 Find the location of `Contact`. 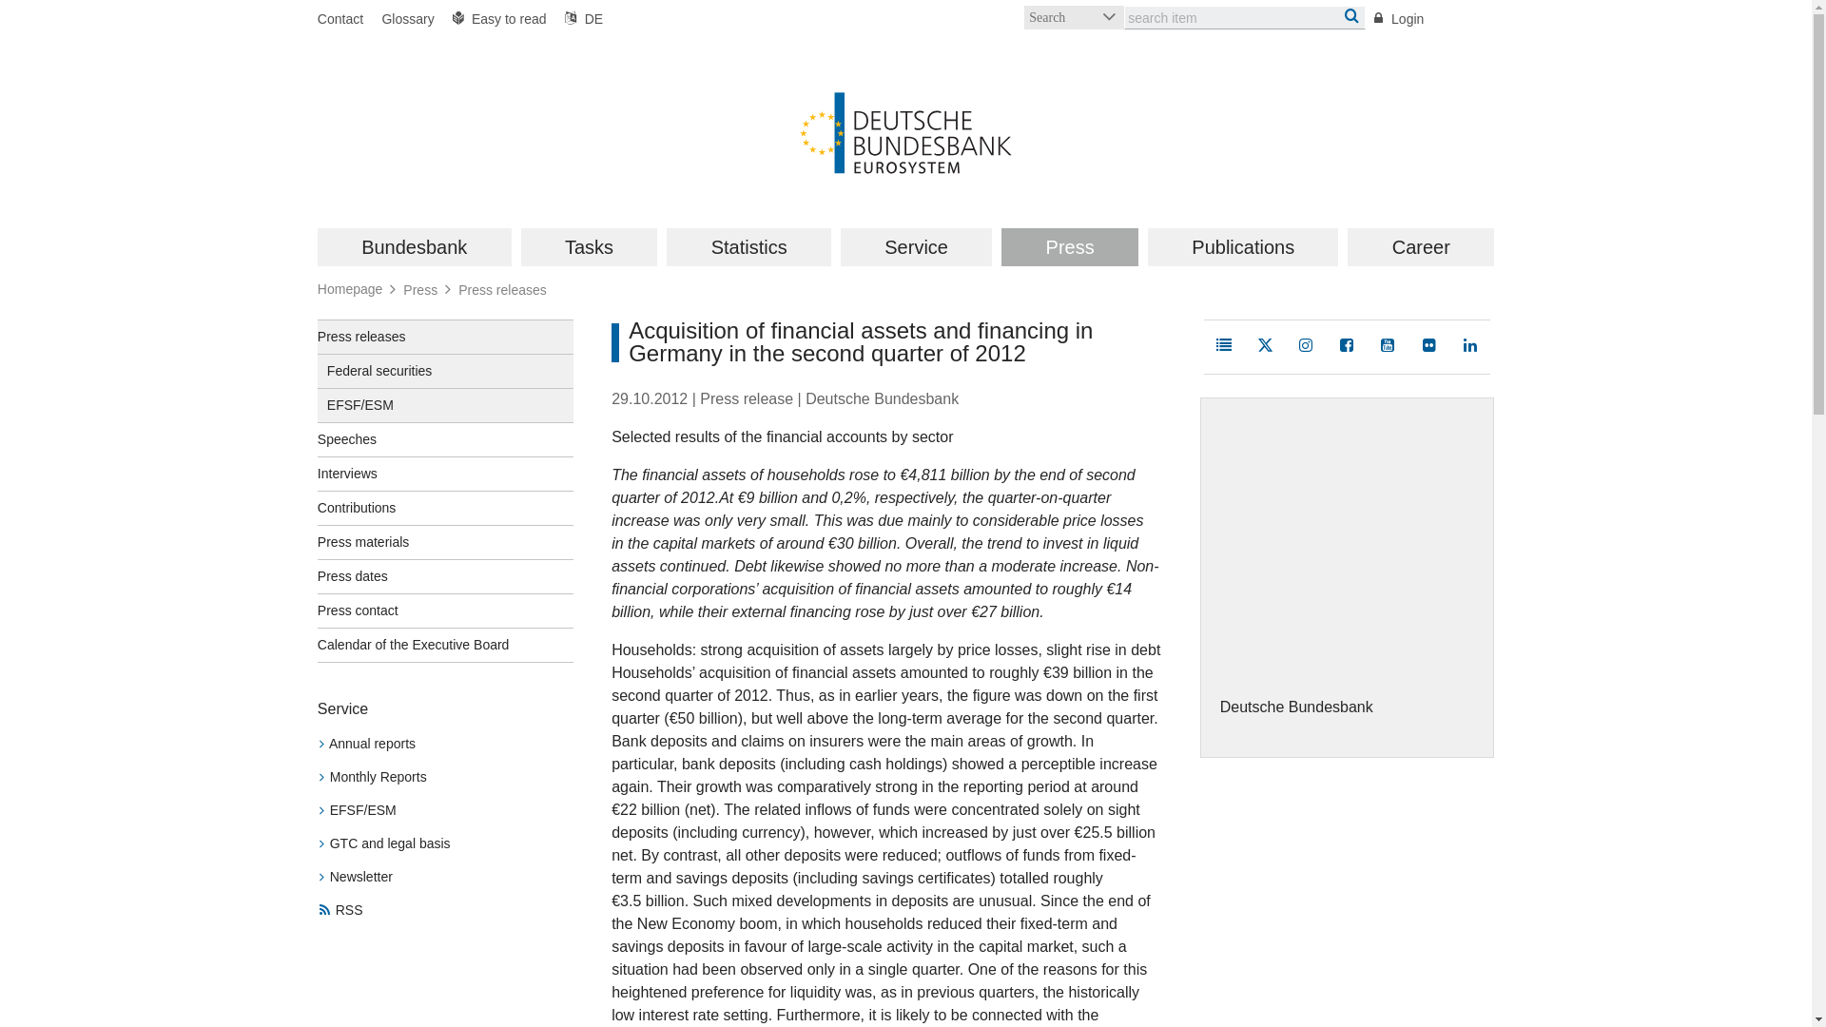

Contact is located at coordinates (344, 19).